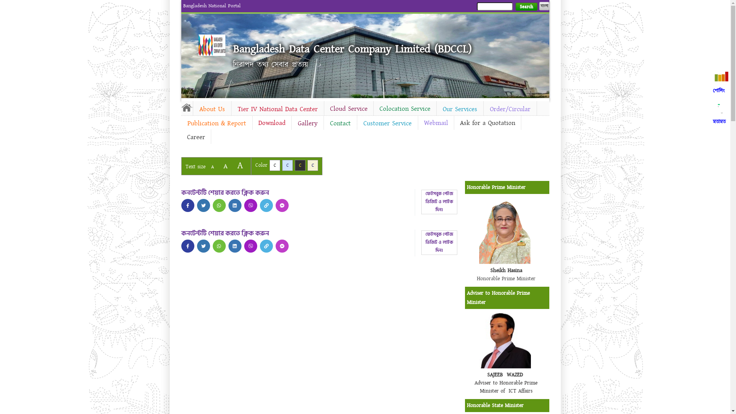 Image resolution: width=736 pixels, height=414 pixels. Describe the element at coordinates (225, 166) in the screenshot. I see `A` at that location.